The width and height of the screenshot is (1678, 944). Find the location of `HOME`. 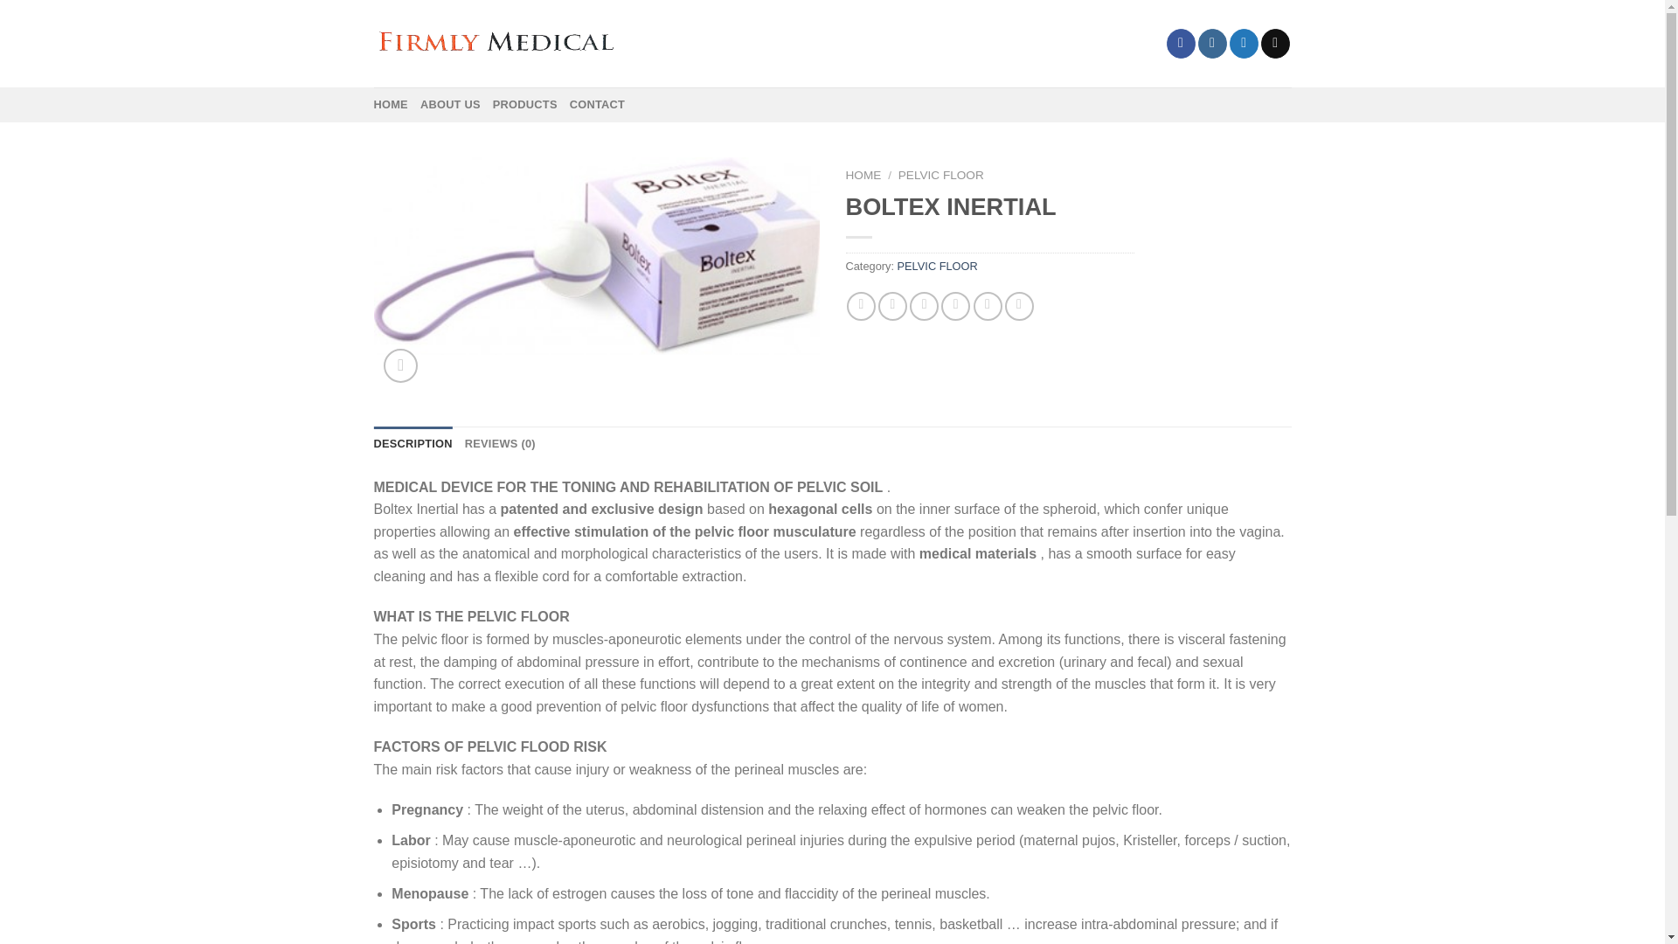

HOME is located at coordinates (391, 105).